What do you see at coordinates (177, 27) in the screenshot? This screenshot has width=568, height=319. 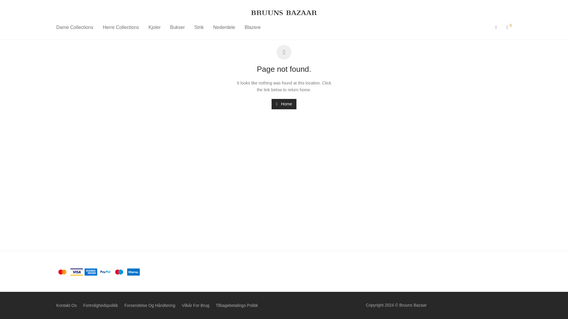 I see `Bukser` at bounding box center [177, 27].